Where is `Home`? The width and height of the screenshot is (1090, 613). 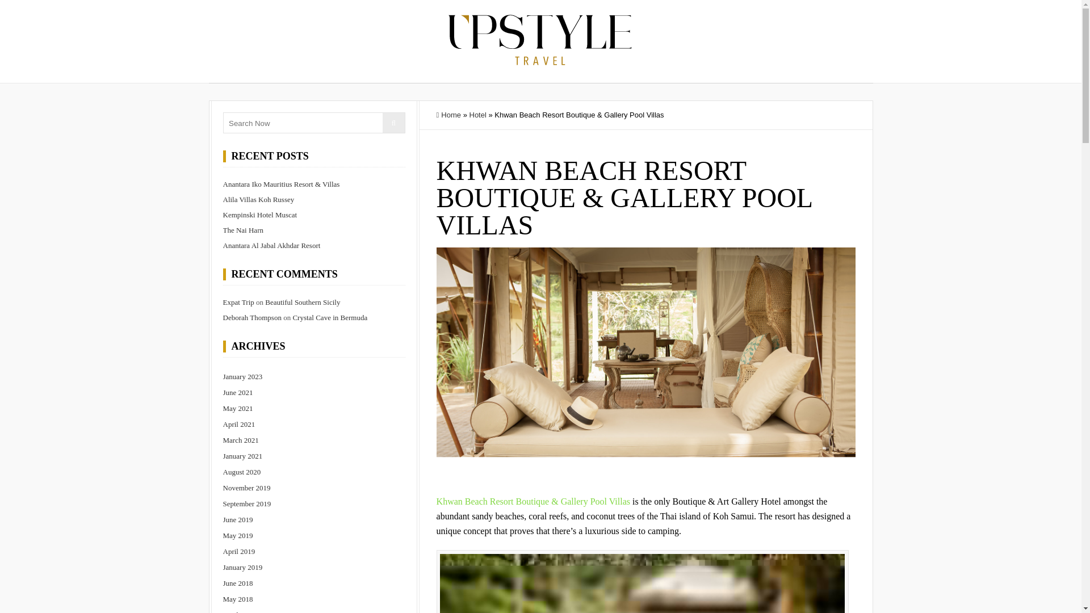
Home is located at coordinates (448, 115).